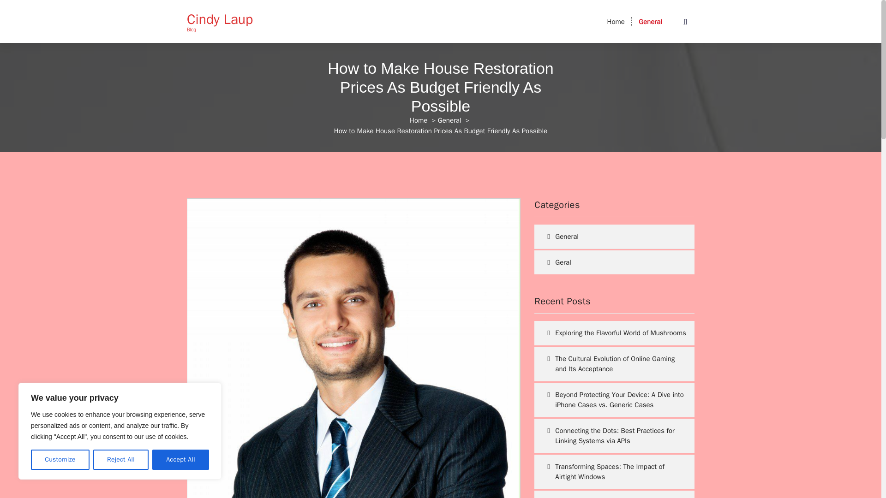 The height and width of the screenshot is (498, 886). Describe the element at coordinates (616, 21) in the screenshot. I see `Home` at that location.